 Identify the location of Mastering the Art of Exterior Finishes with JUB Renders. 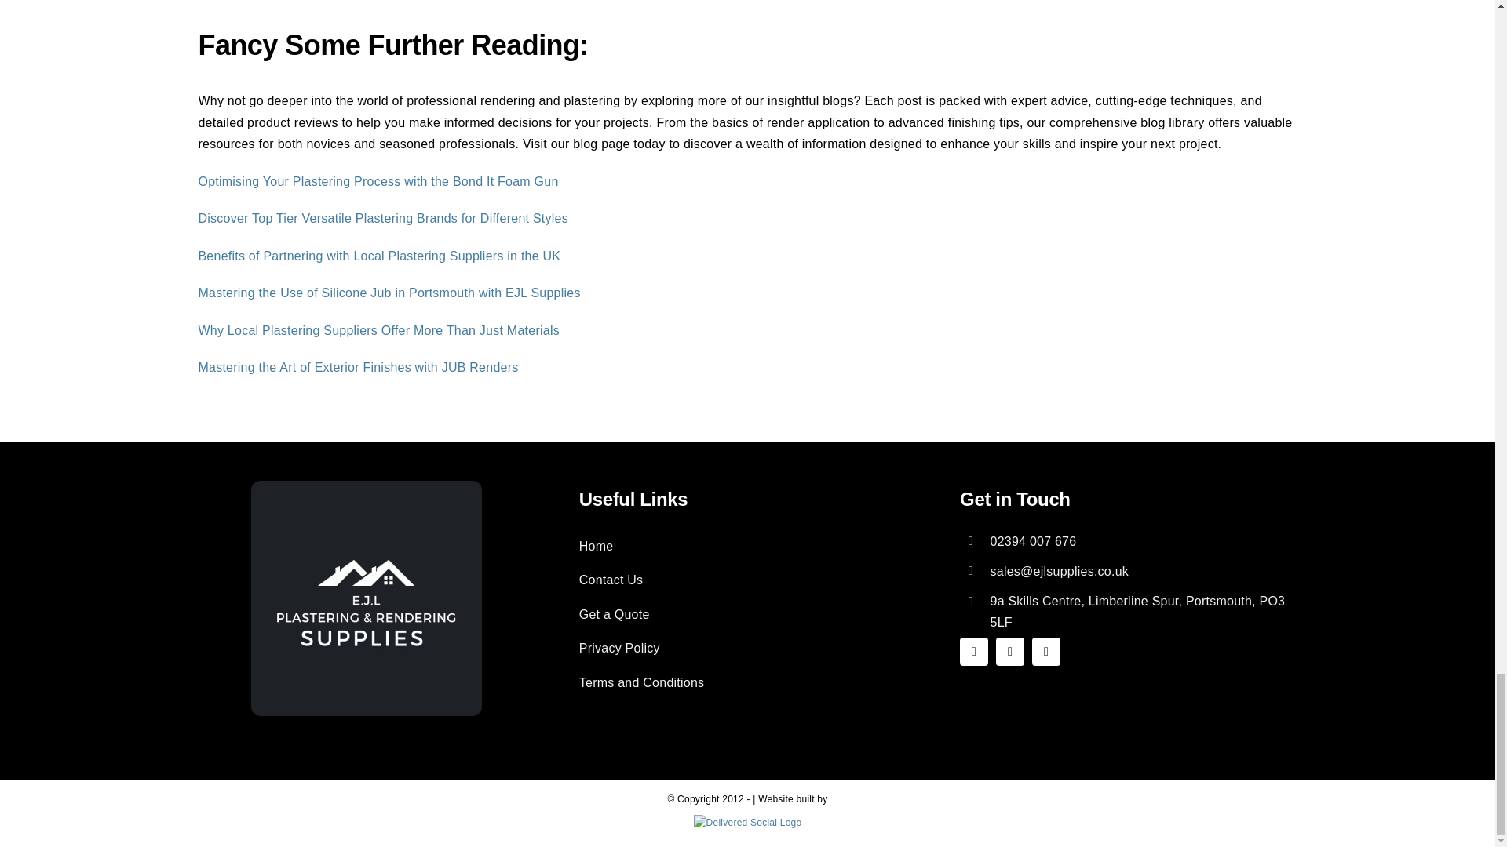
(358, 367).